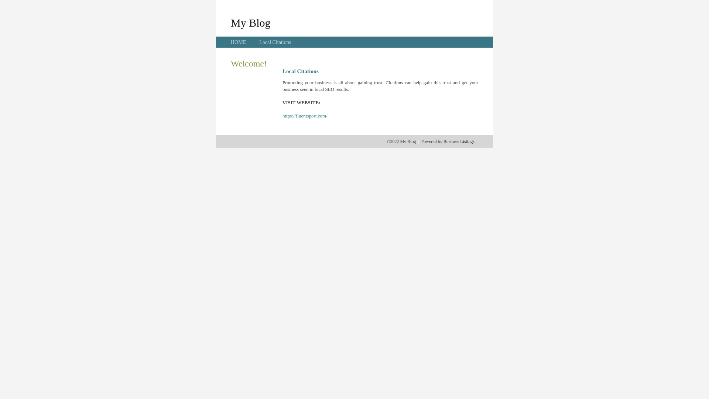 The image size is (709, 399). Describe the element at coordinates (305, 116) in the screenshot. I see `https://fluentsport.com/` at that location.